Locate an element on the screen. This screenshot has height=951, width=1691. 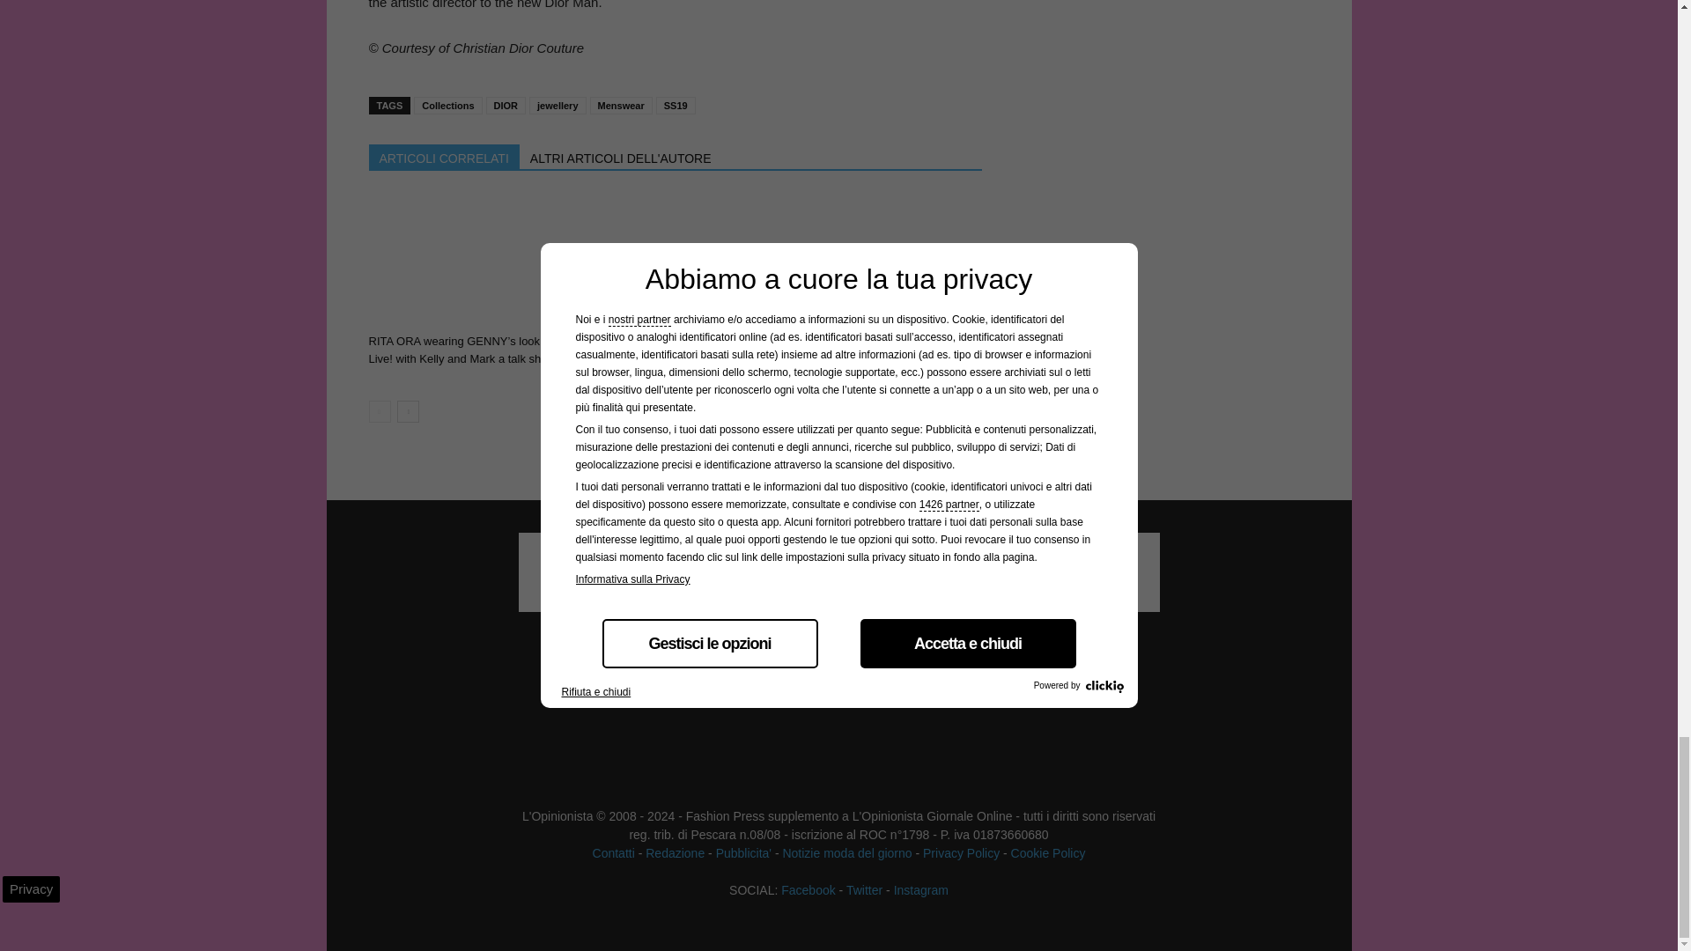
DIOR is located at coordinates (506, 106).